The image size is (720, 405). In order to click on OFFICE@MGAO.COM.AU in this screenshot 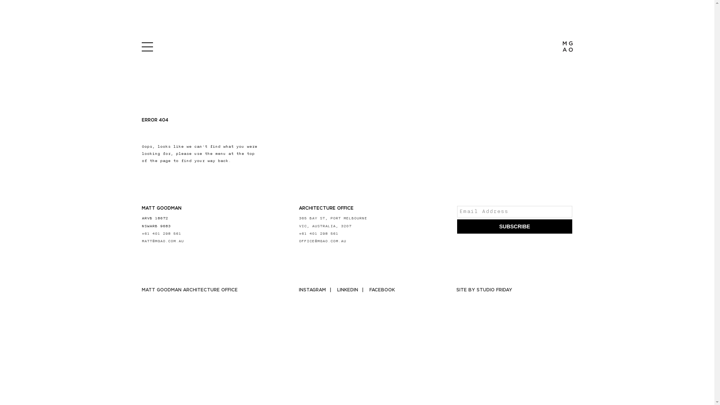, I will do `click(322, 241)`.